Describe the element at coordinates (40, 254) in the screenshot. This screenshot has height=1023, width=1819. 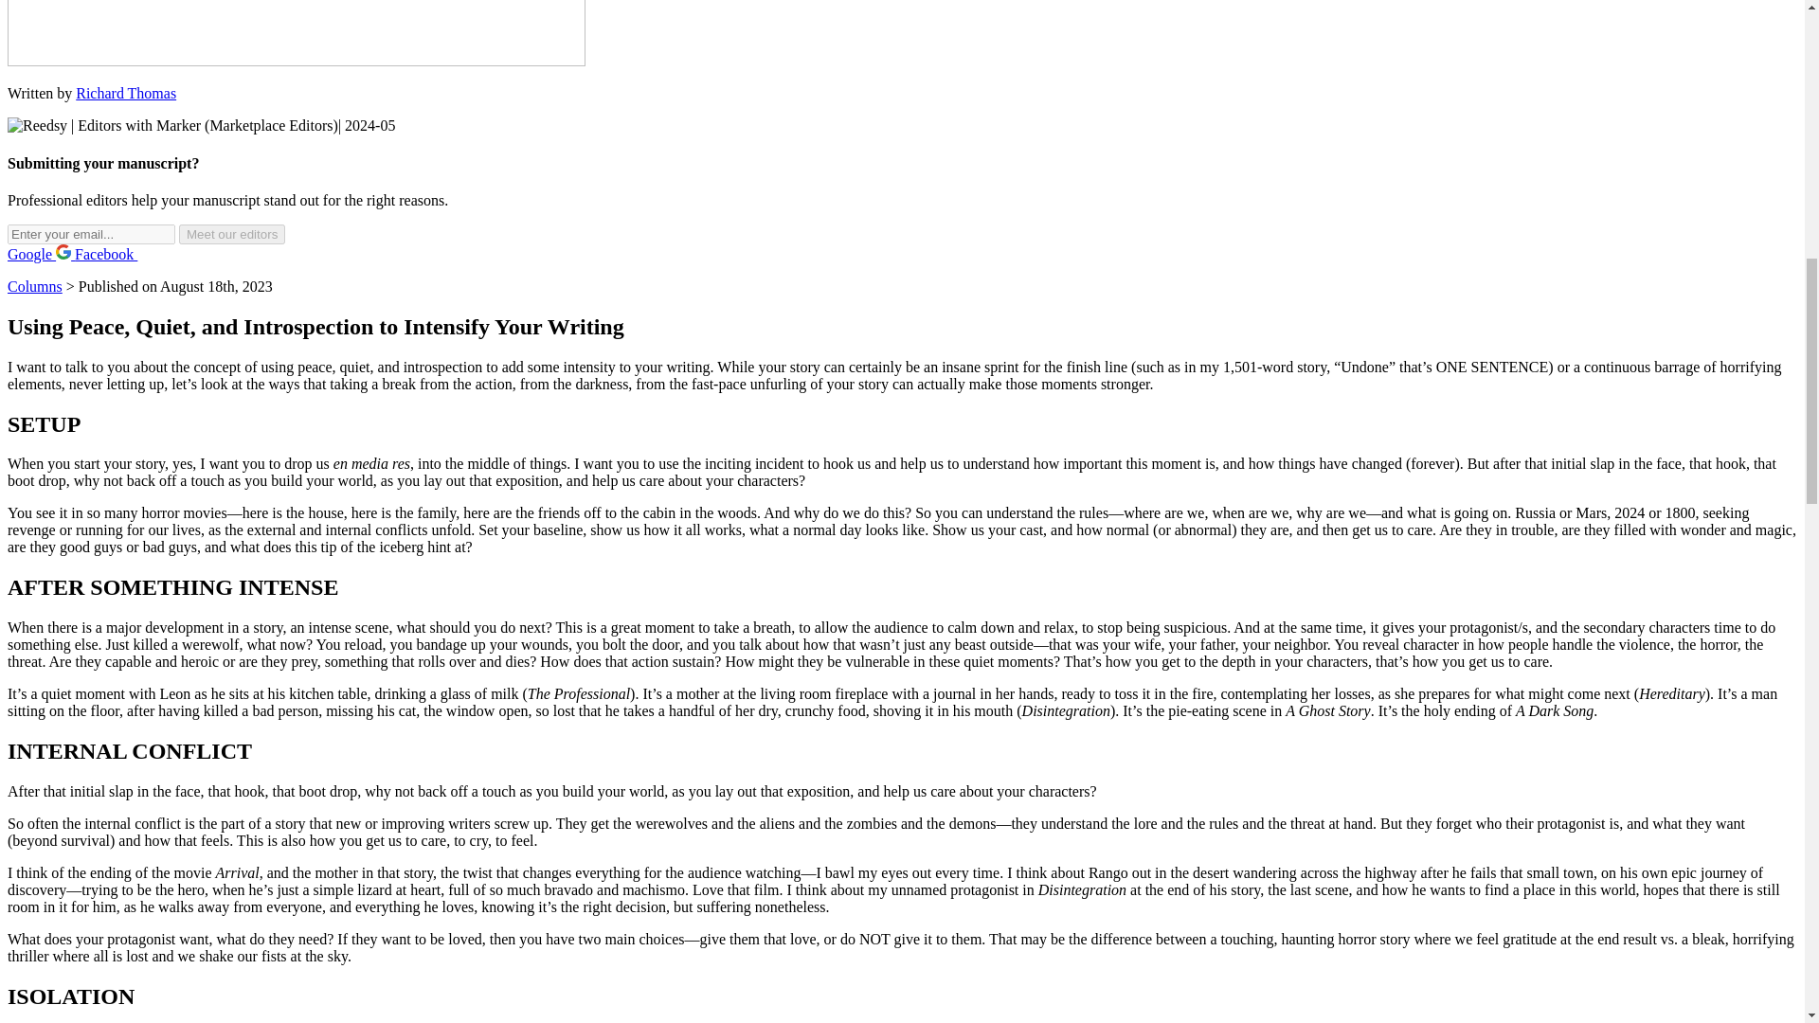
I see `Sign in with Google` at that location.